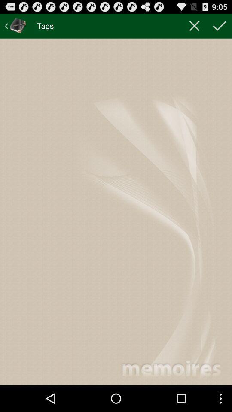 This screenshot has width=232, height=412. What do you see at coordinates (15, 26) in the screenshot?
I see `go to previous` at bounding box center [15, 26].